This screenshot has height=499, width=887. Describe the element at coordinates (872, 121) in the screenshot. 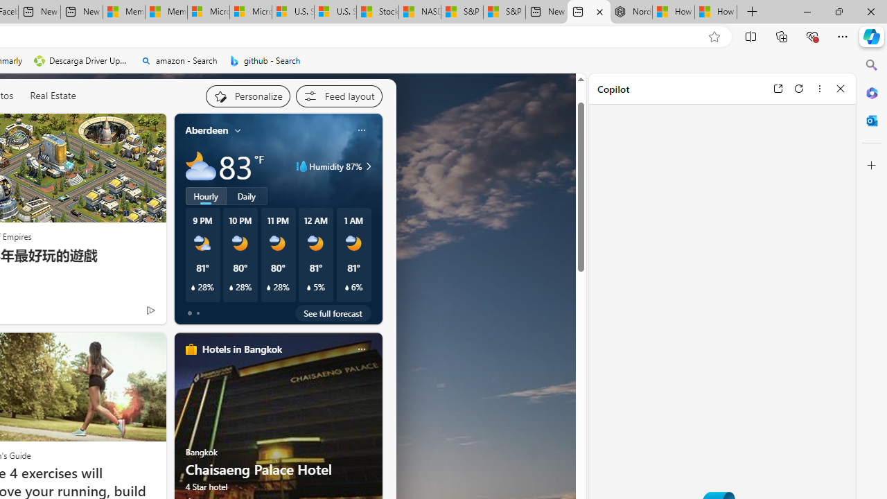

I see `Outlook` at that location.